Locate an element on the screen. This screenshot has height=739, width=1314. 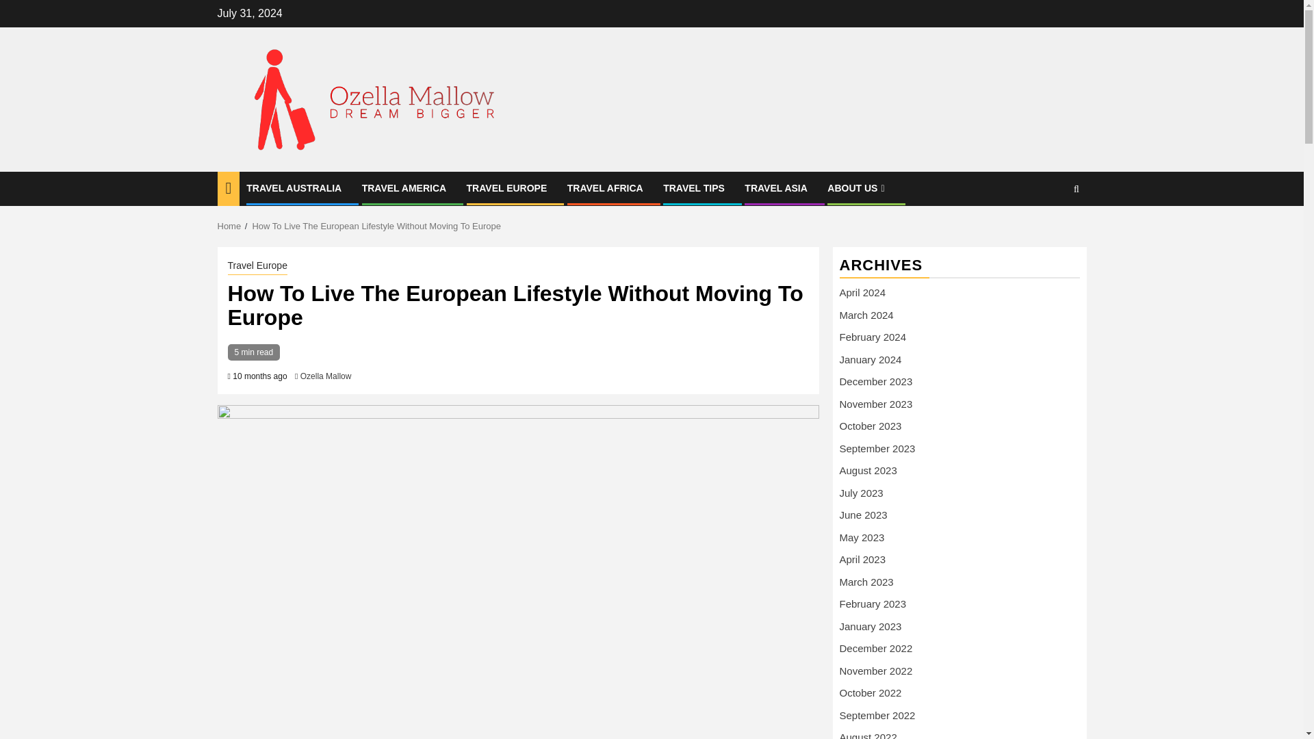
Ozella Mallow is located at coordinates (326, 376).